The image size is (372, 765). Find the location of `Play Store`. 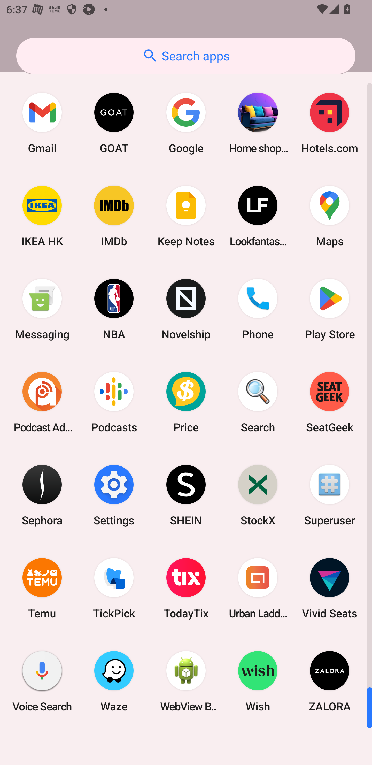

Play Store is located at coordinates (330, 309).